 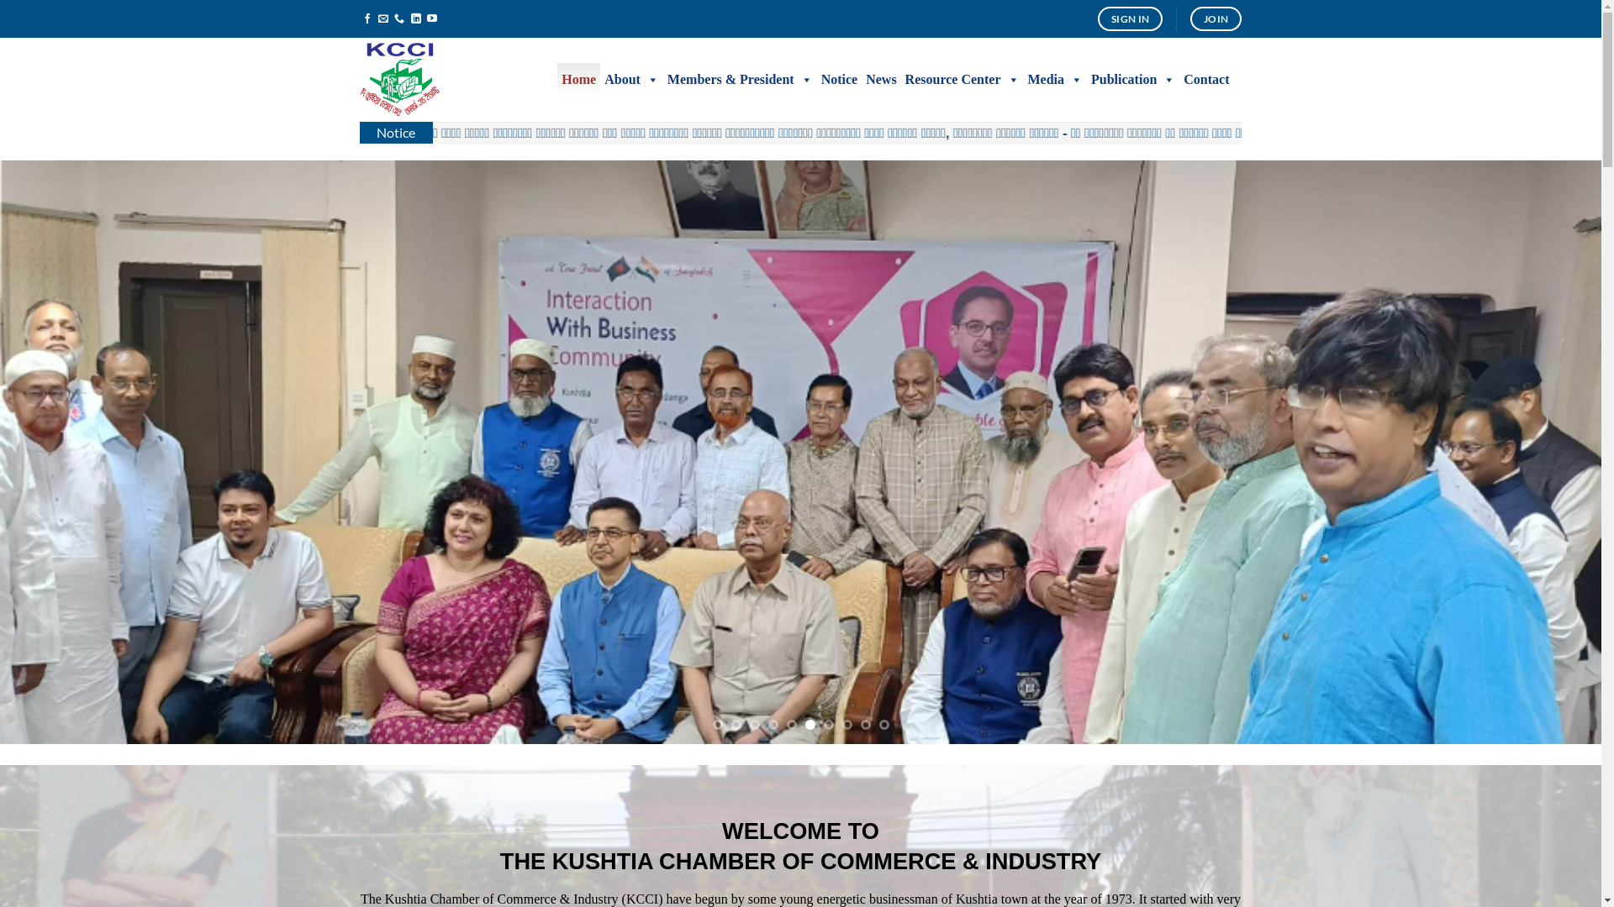 What do you see at coordinates (1130, 18) in the screenshot?
I see `SIGN IN` at bounding box center [1130, 18].